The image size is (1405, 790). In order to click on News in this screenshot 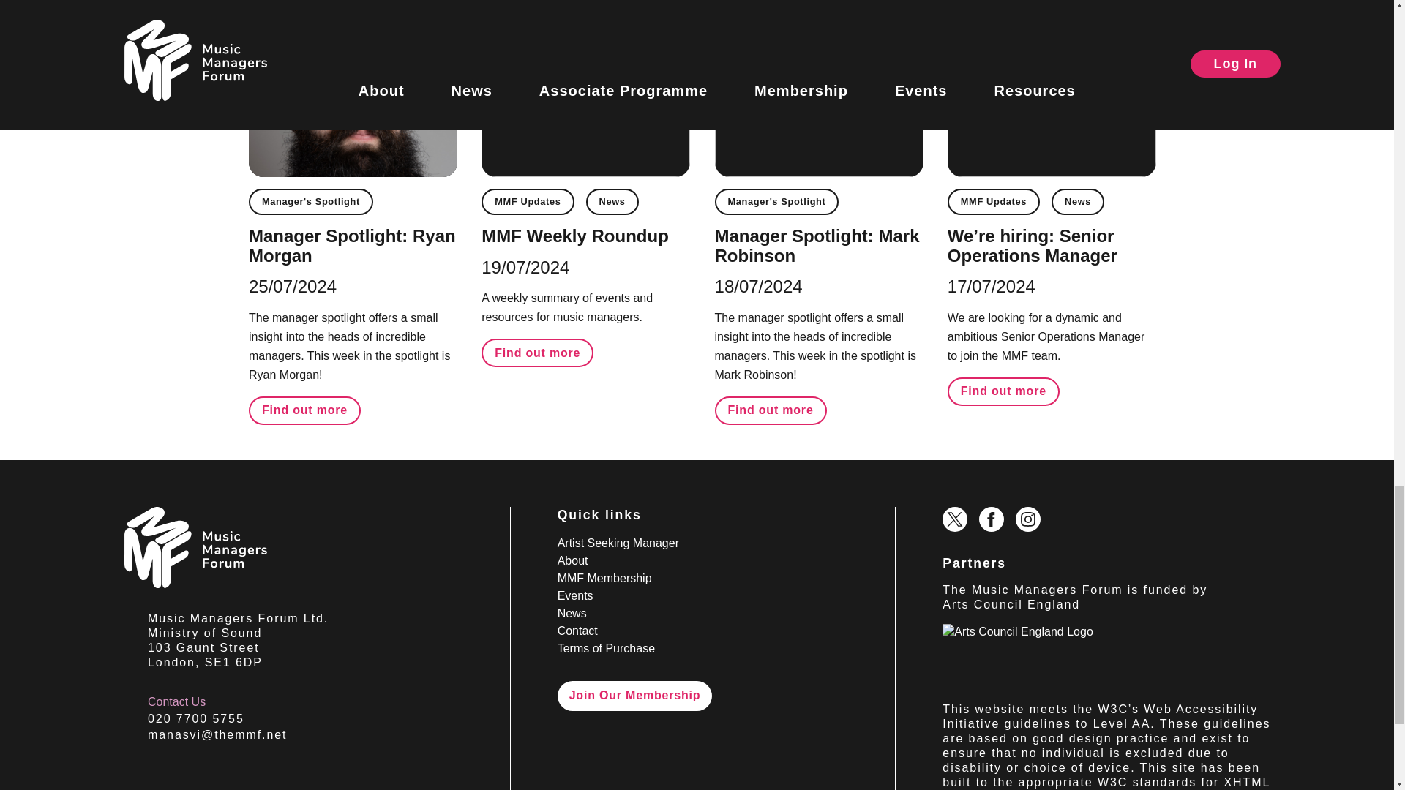, I will do `click(1077, 202)`.